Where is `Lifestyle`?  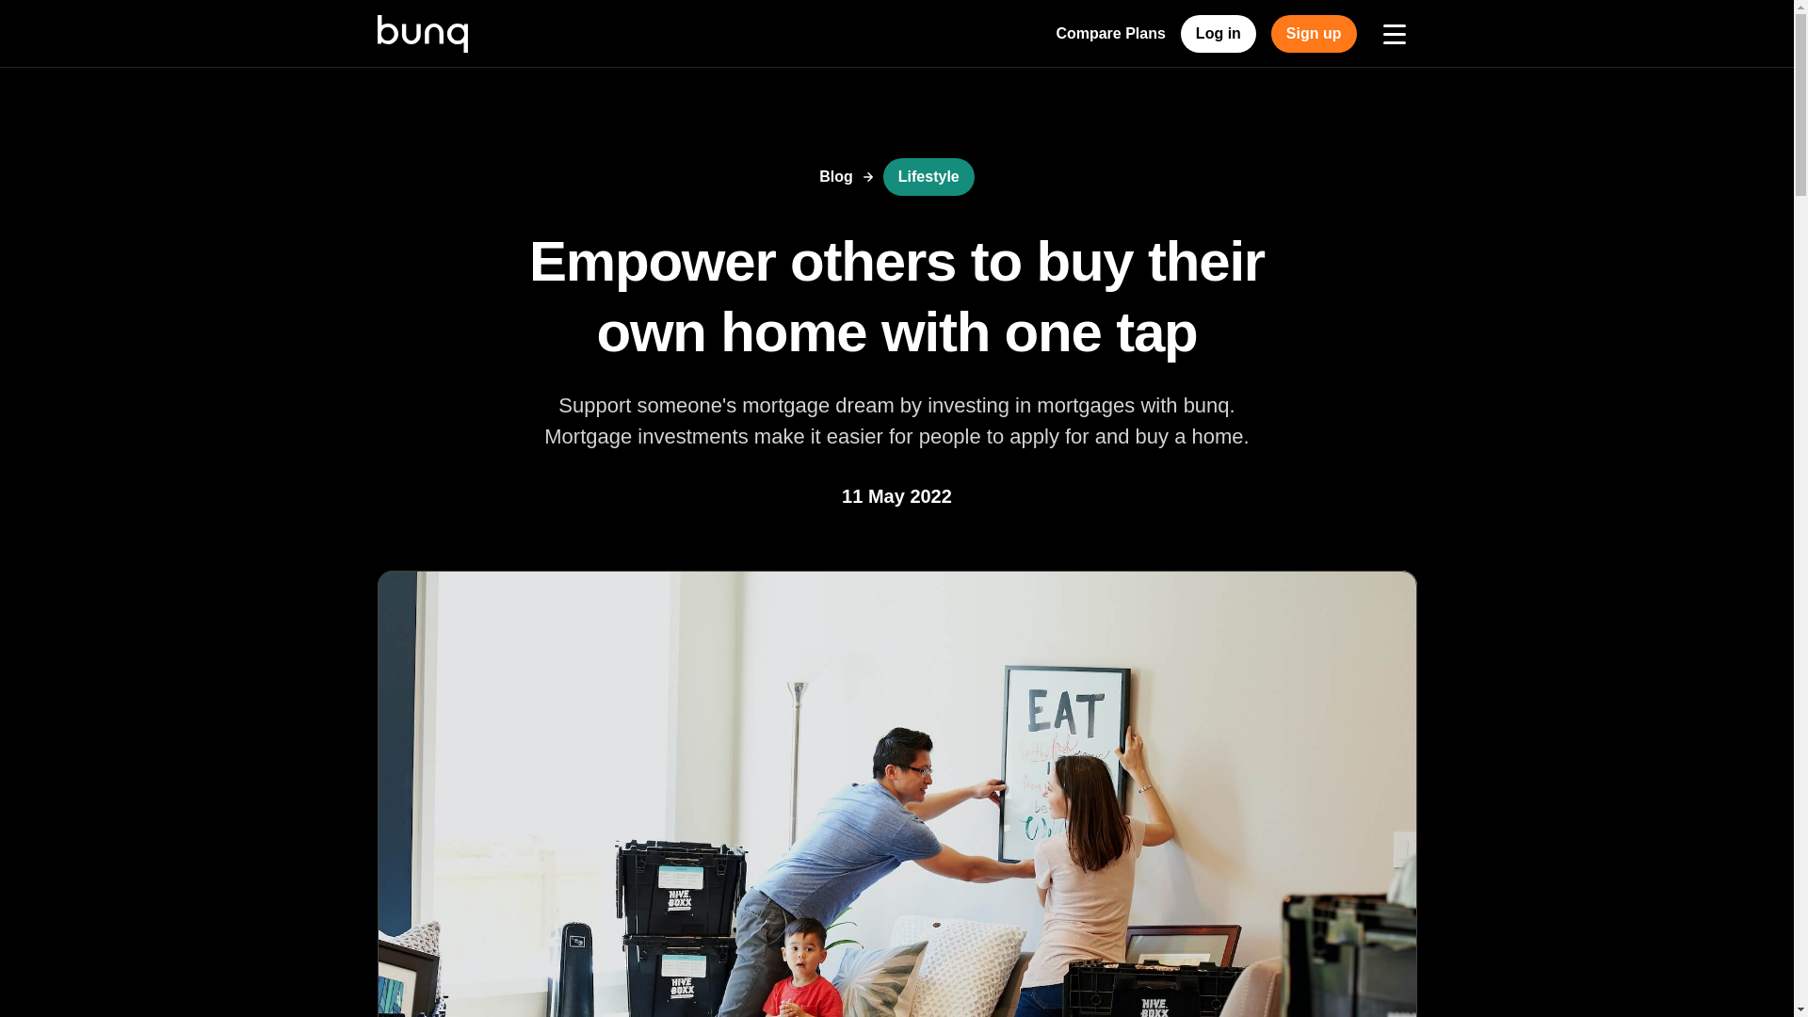
Lifestyle is located at coordinates (928, 177).